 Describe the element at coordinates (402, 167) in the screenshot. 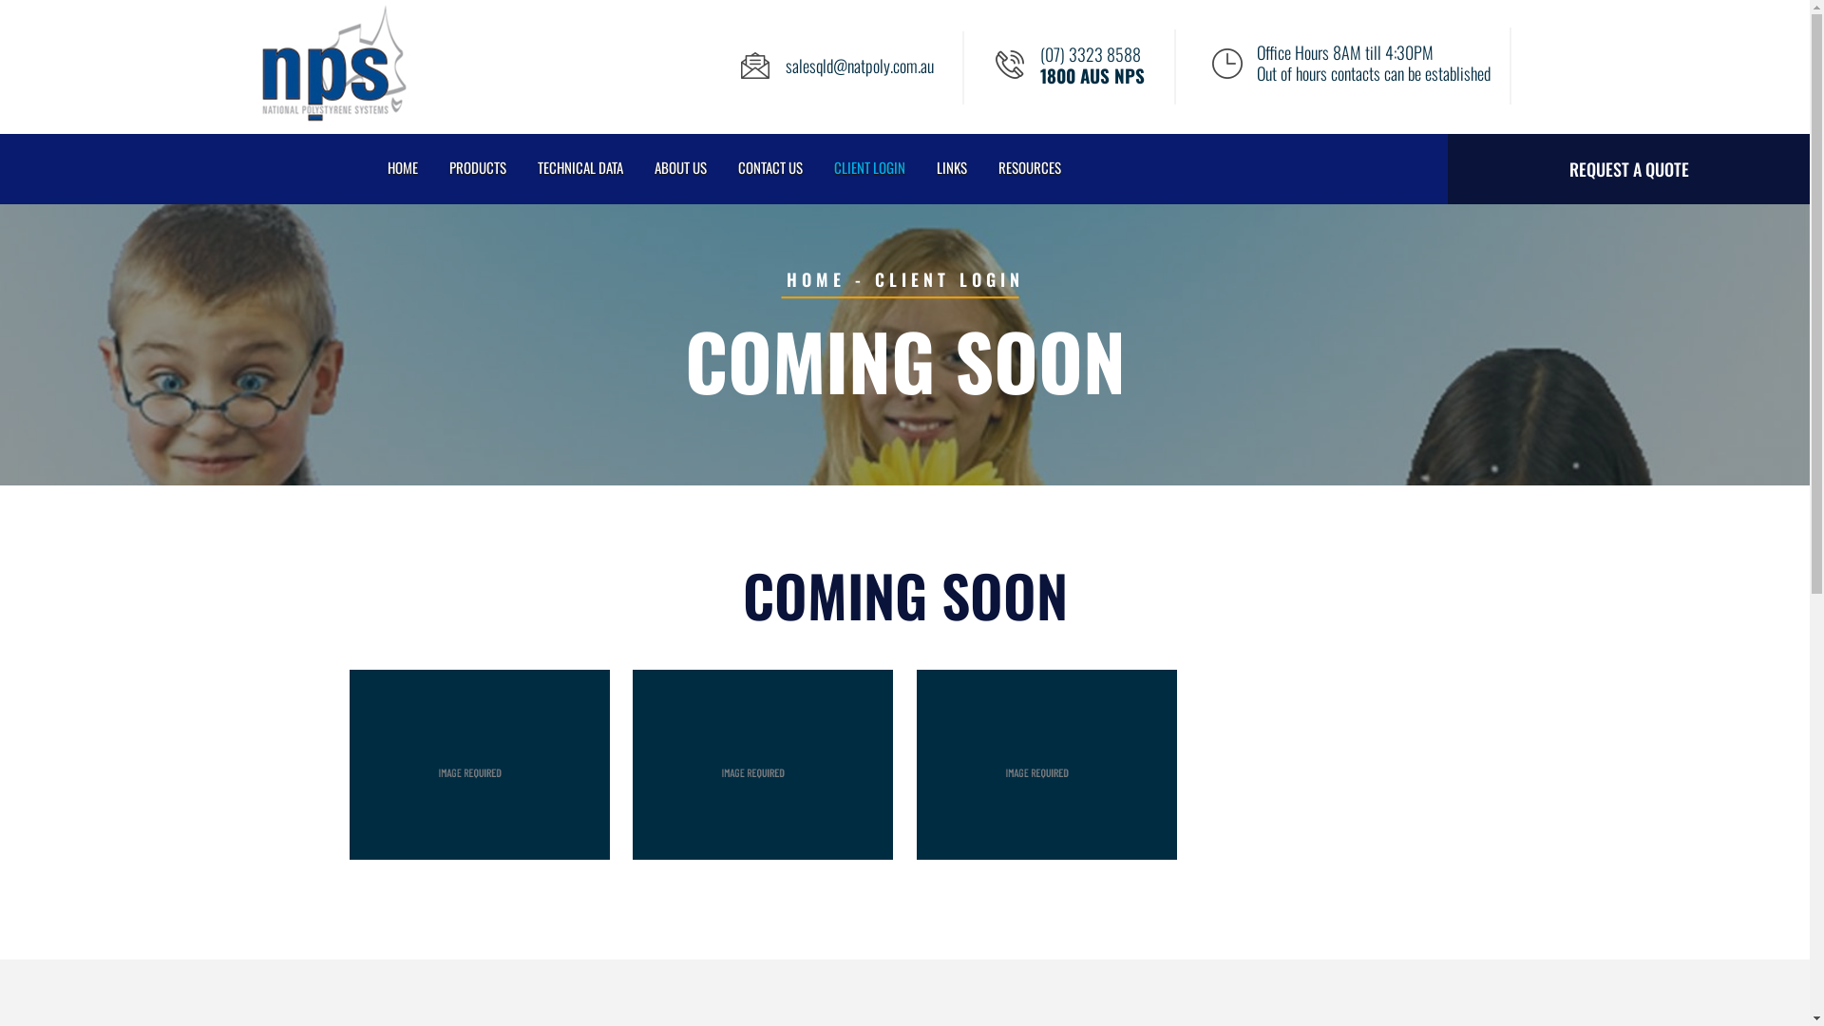

I see `HOME` at that location.